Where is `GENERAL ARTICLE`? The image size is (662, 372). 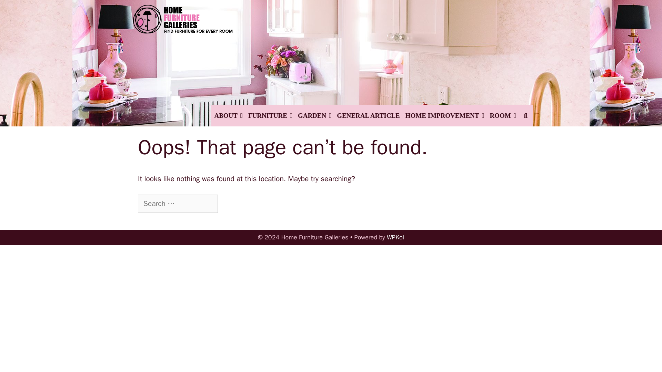 GENERAL ARTICLE is located at coordinates (368, 116).